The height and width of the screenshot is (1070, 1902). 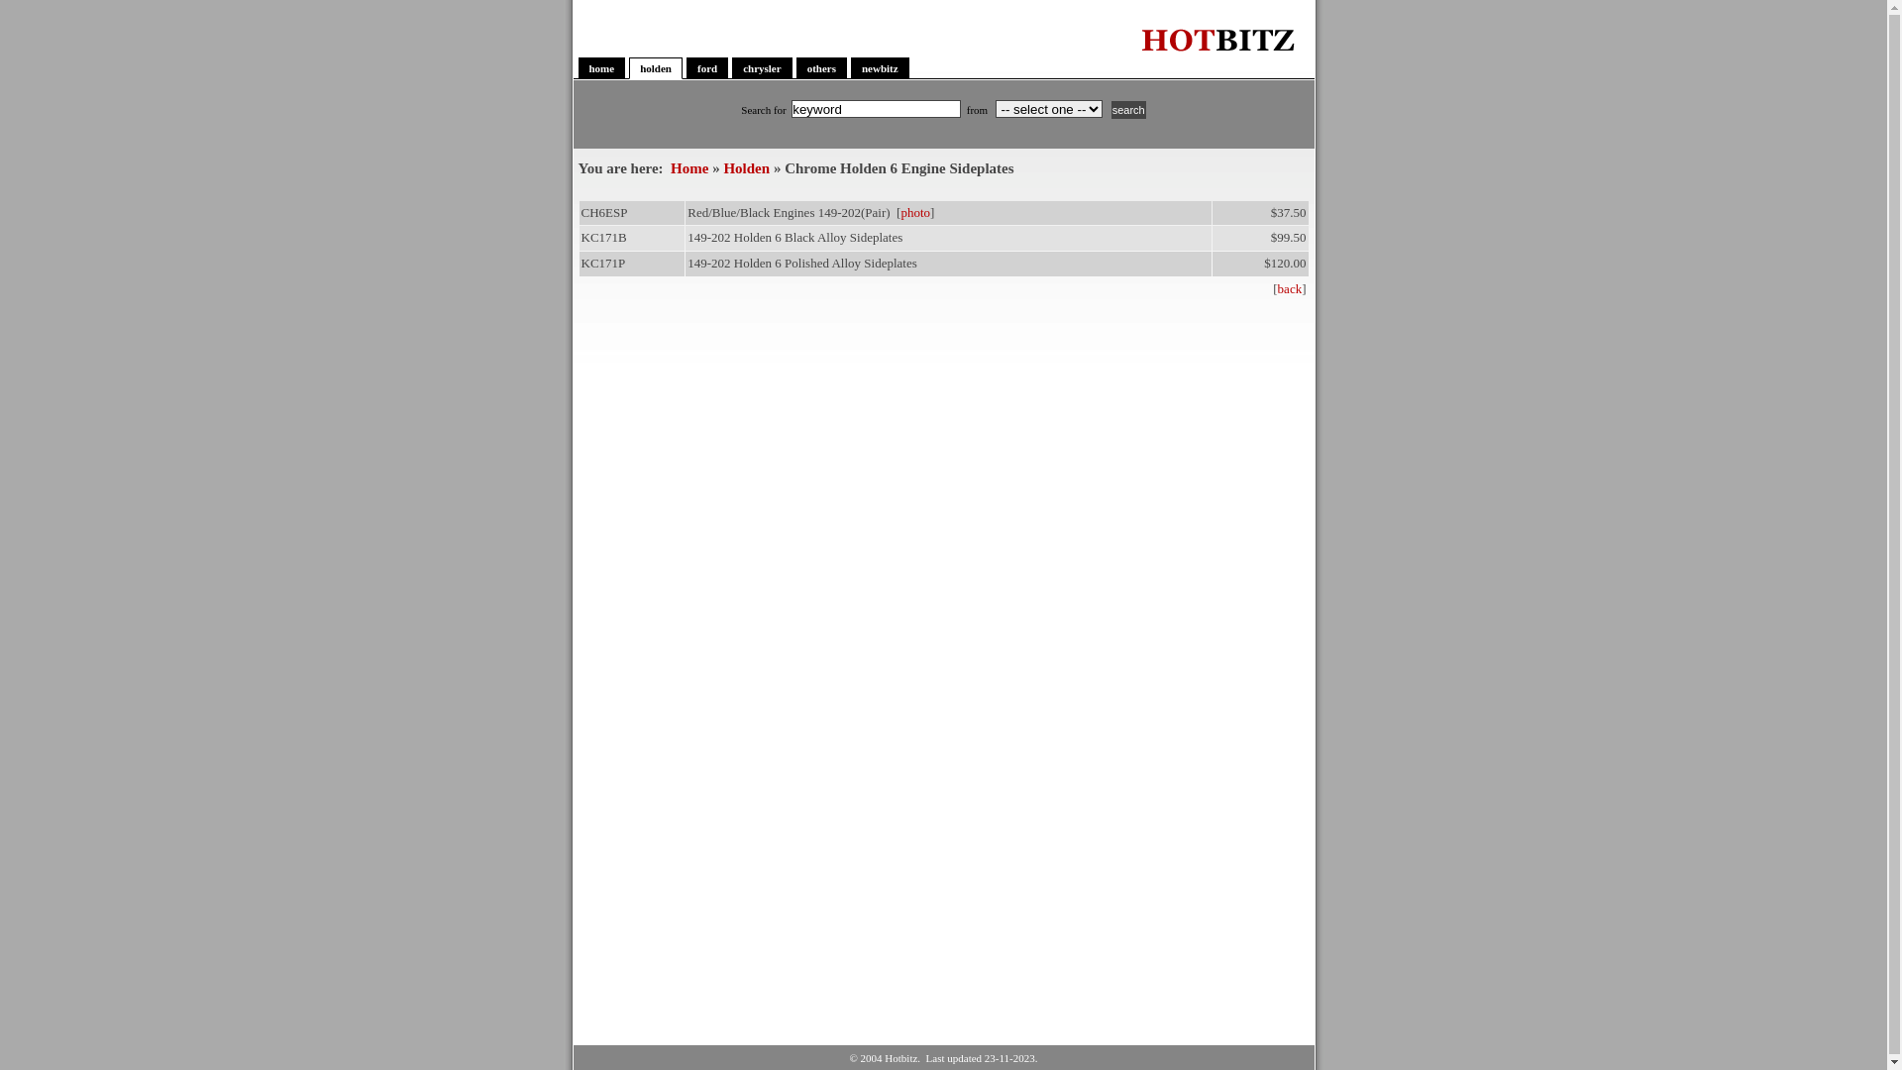 I want to click on back, so click(x=1290, y=289).